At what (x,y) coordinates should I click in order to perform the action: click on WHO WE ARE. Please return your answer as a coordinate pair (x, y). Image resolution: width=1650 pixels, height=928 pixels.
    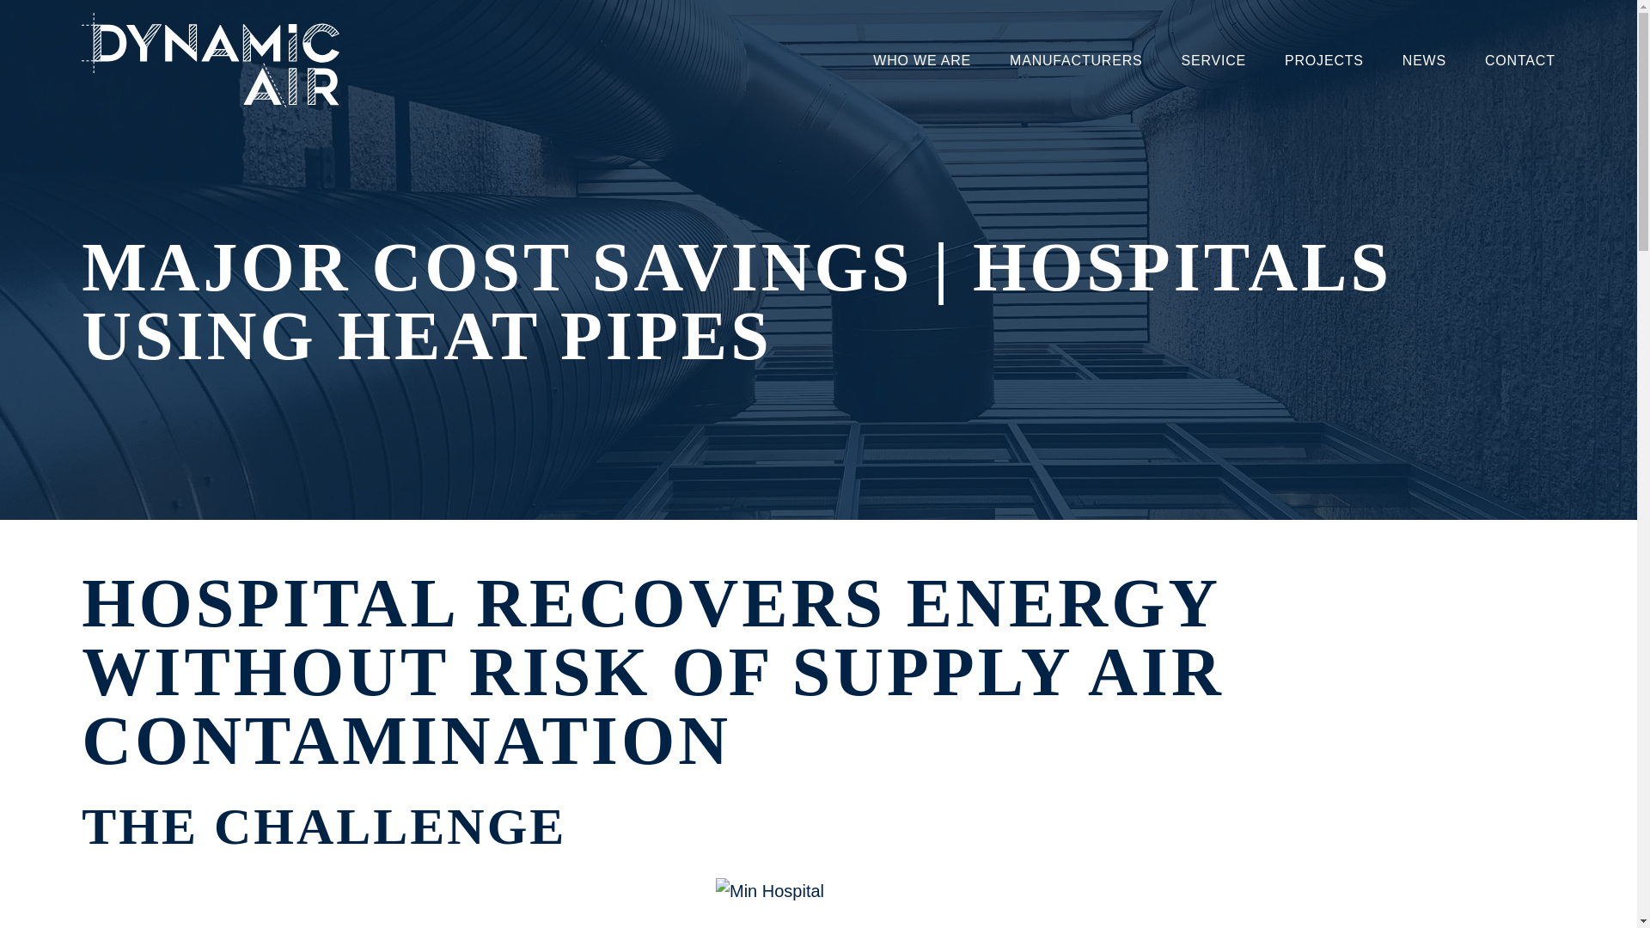
    Looking at the image, I should click on (921, 60).